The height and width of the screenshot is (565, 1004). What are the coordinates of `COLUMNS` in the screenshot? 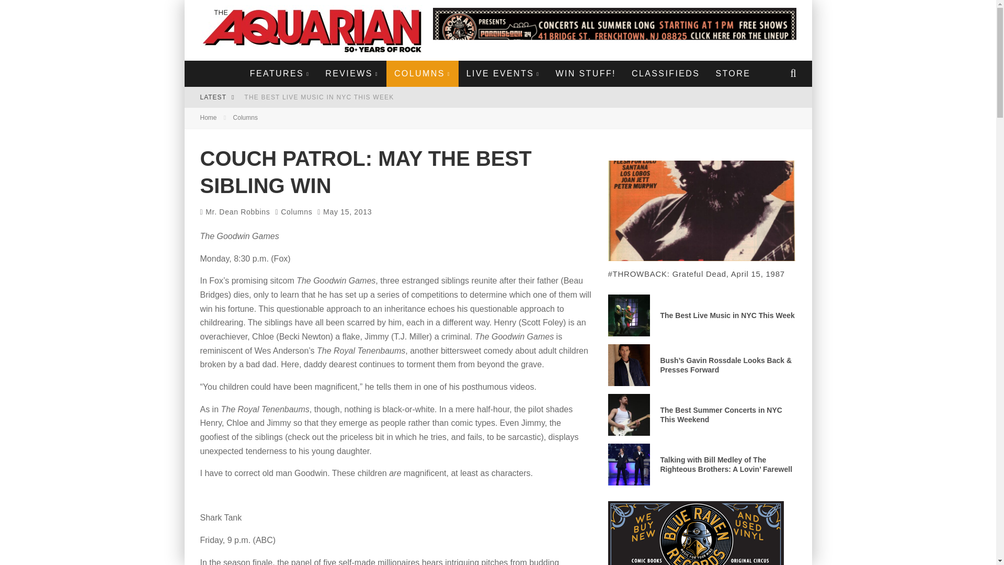 It's located at (423, 73).